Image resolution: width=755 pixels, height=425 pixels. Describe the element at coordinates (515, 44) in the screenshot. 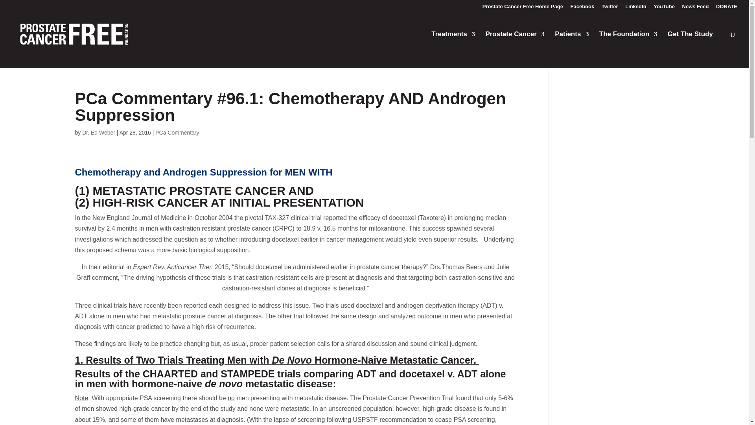

I see `Prostate Cancer` at that location.